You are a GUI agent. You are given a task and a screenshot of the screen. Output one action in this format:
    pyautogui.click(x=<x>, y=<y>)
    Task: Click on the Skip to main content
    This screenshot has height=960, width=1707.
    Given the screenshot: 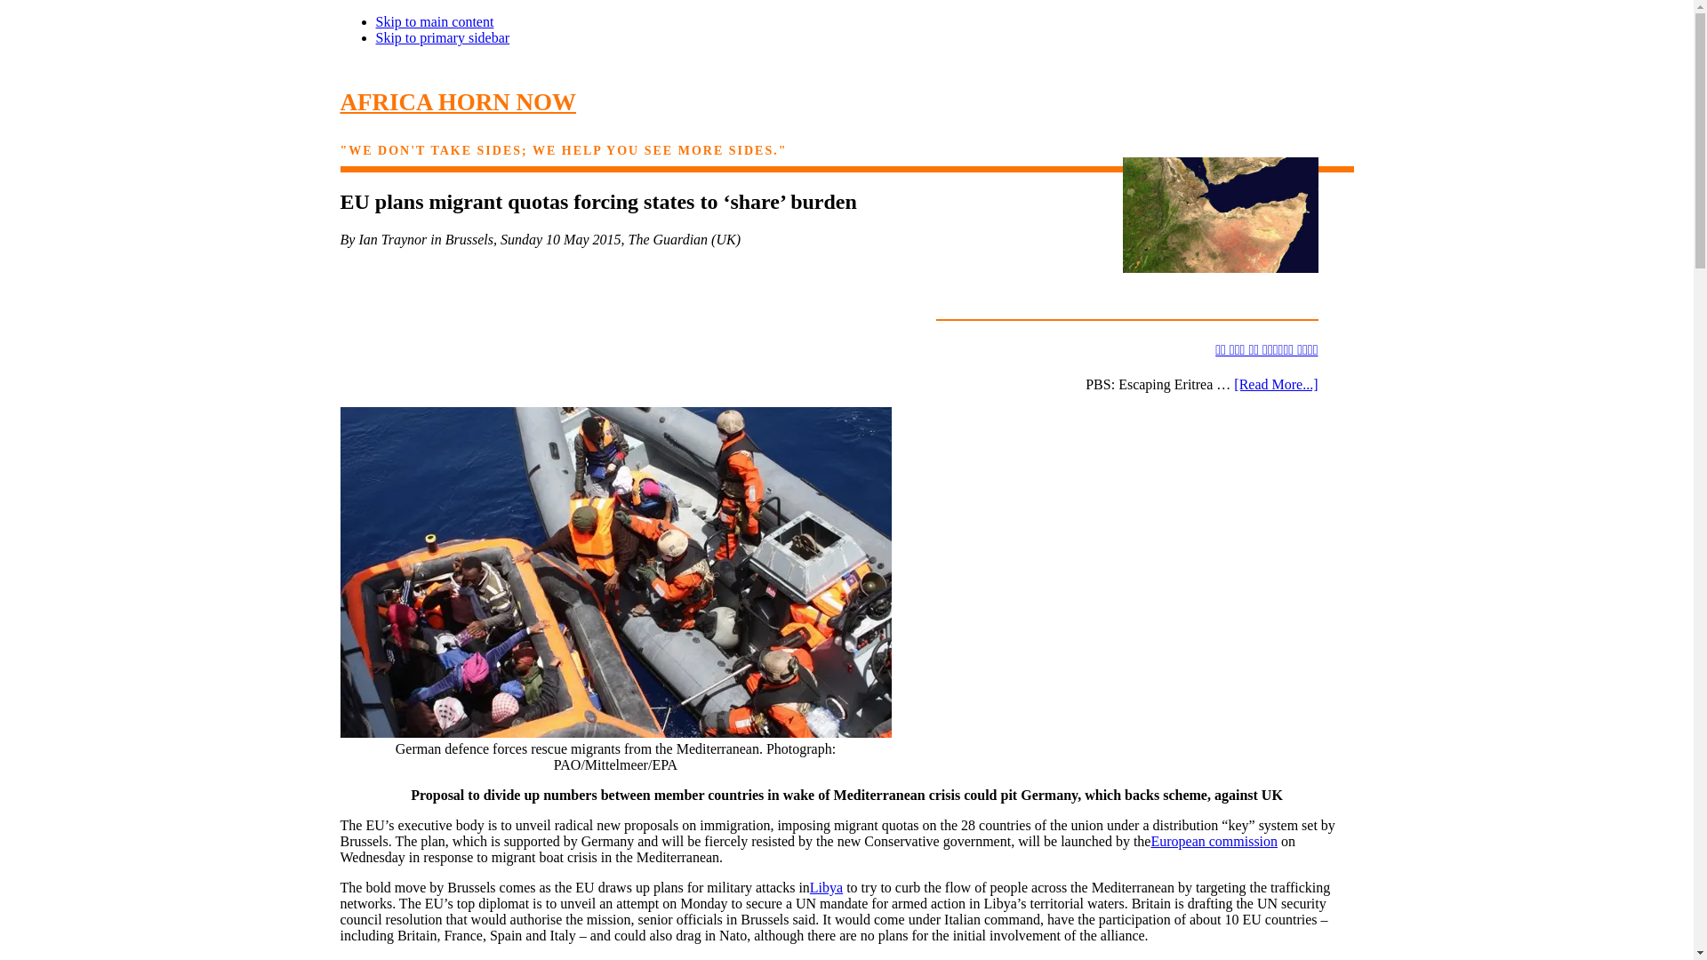 What is the action you would take?
    pyautogui.click(x=434, y=21)
    